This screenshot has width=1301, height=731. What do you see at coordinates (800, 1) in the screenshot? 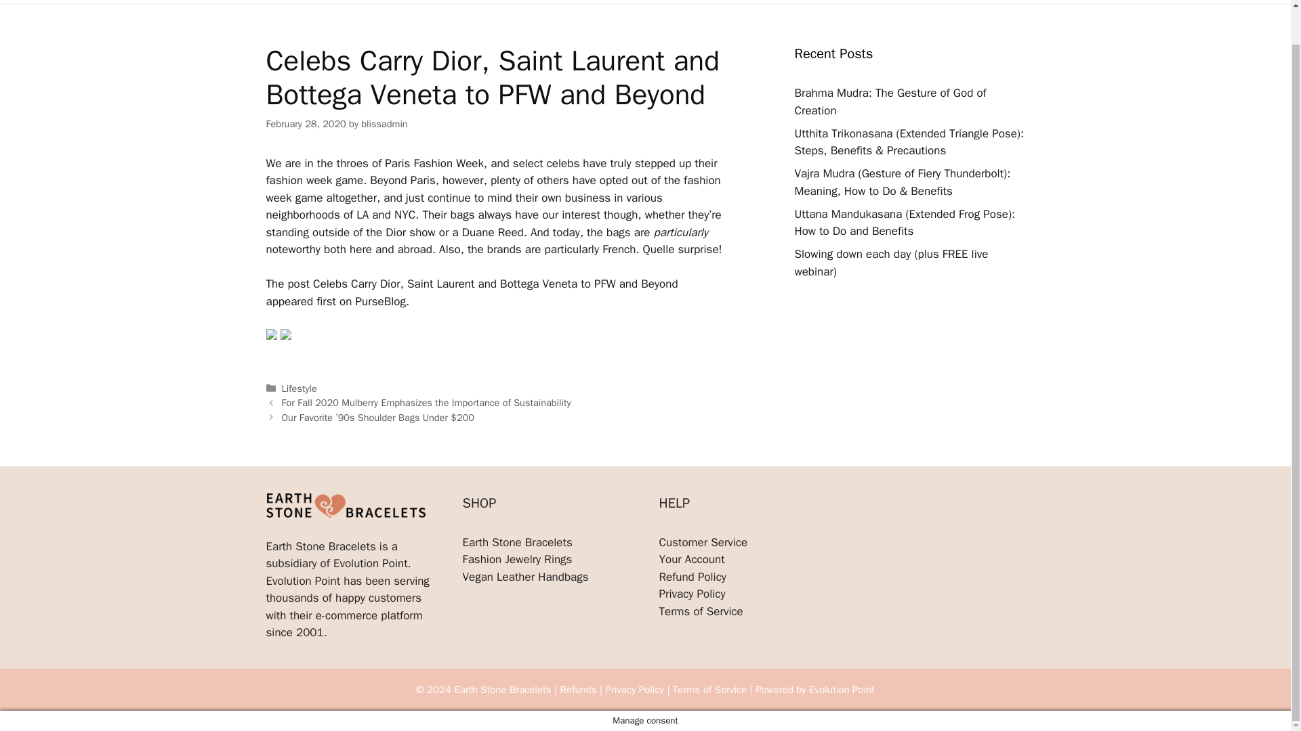
I see `Customer Service` at bounding box center [800, 1].